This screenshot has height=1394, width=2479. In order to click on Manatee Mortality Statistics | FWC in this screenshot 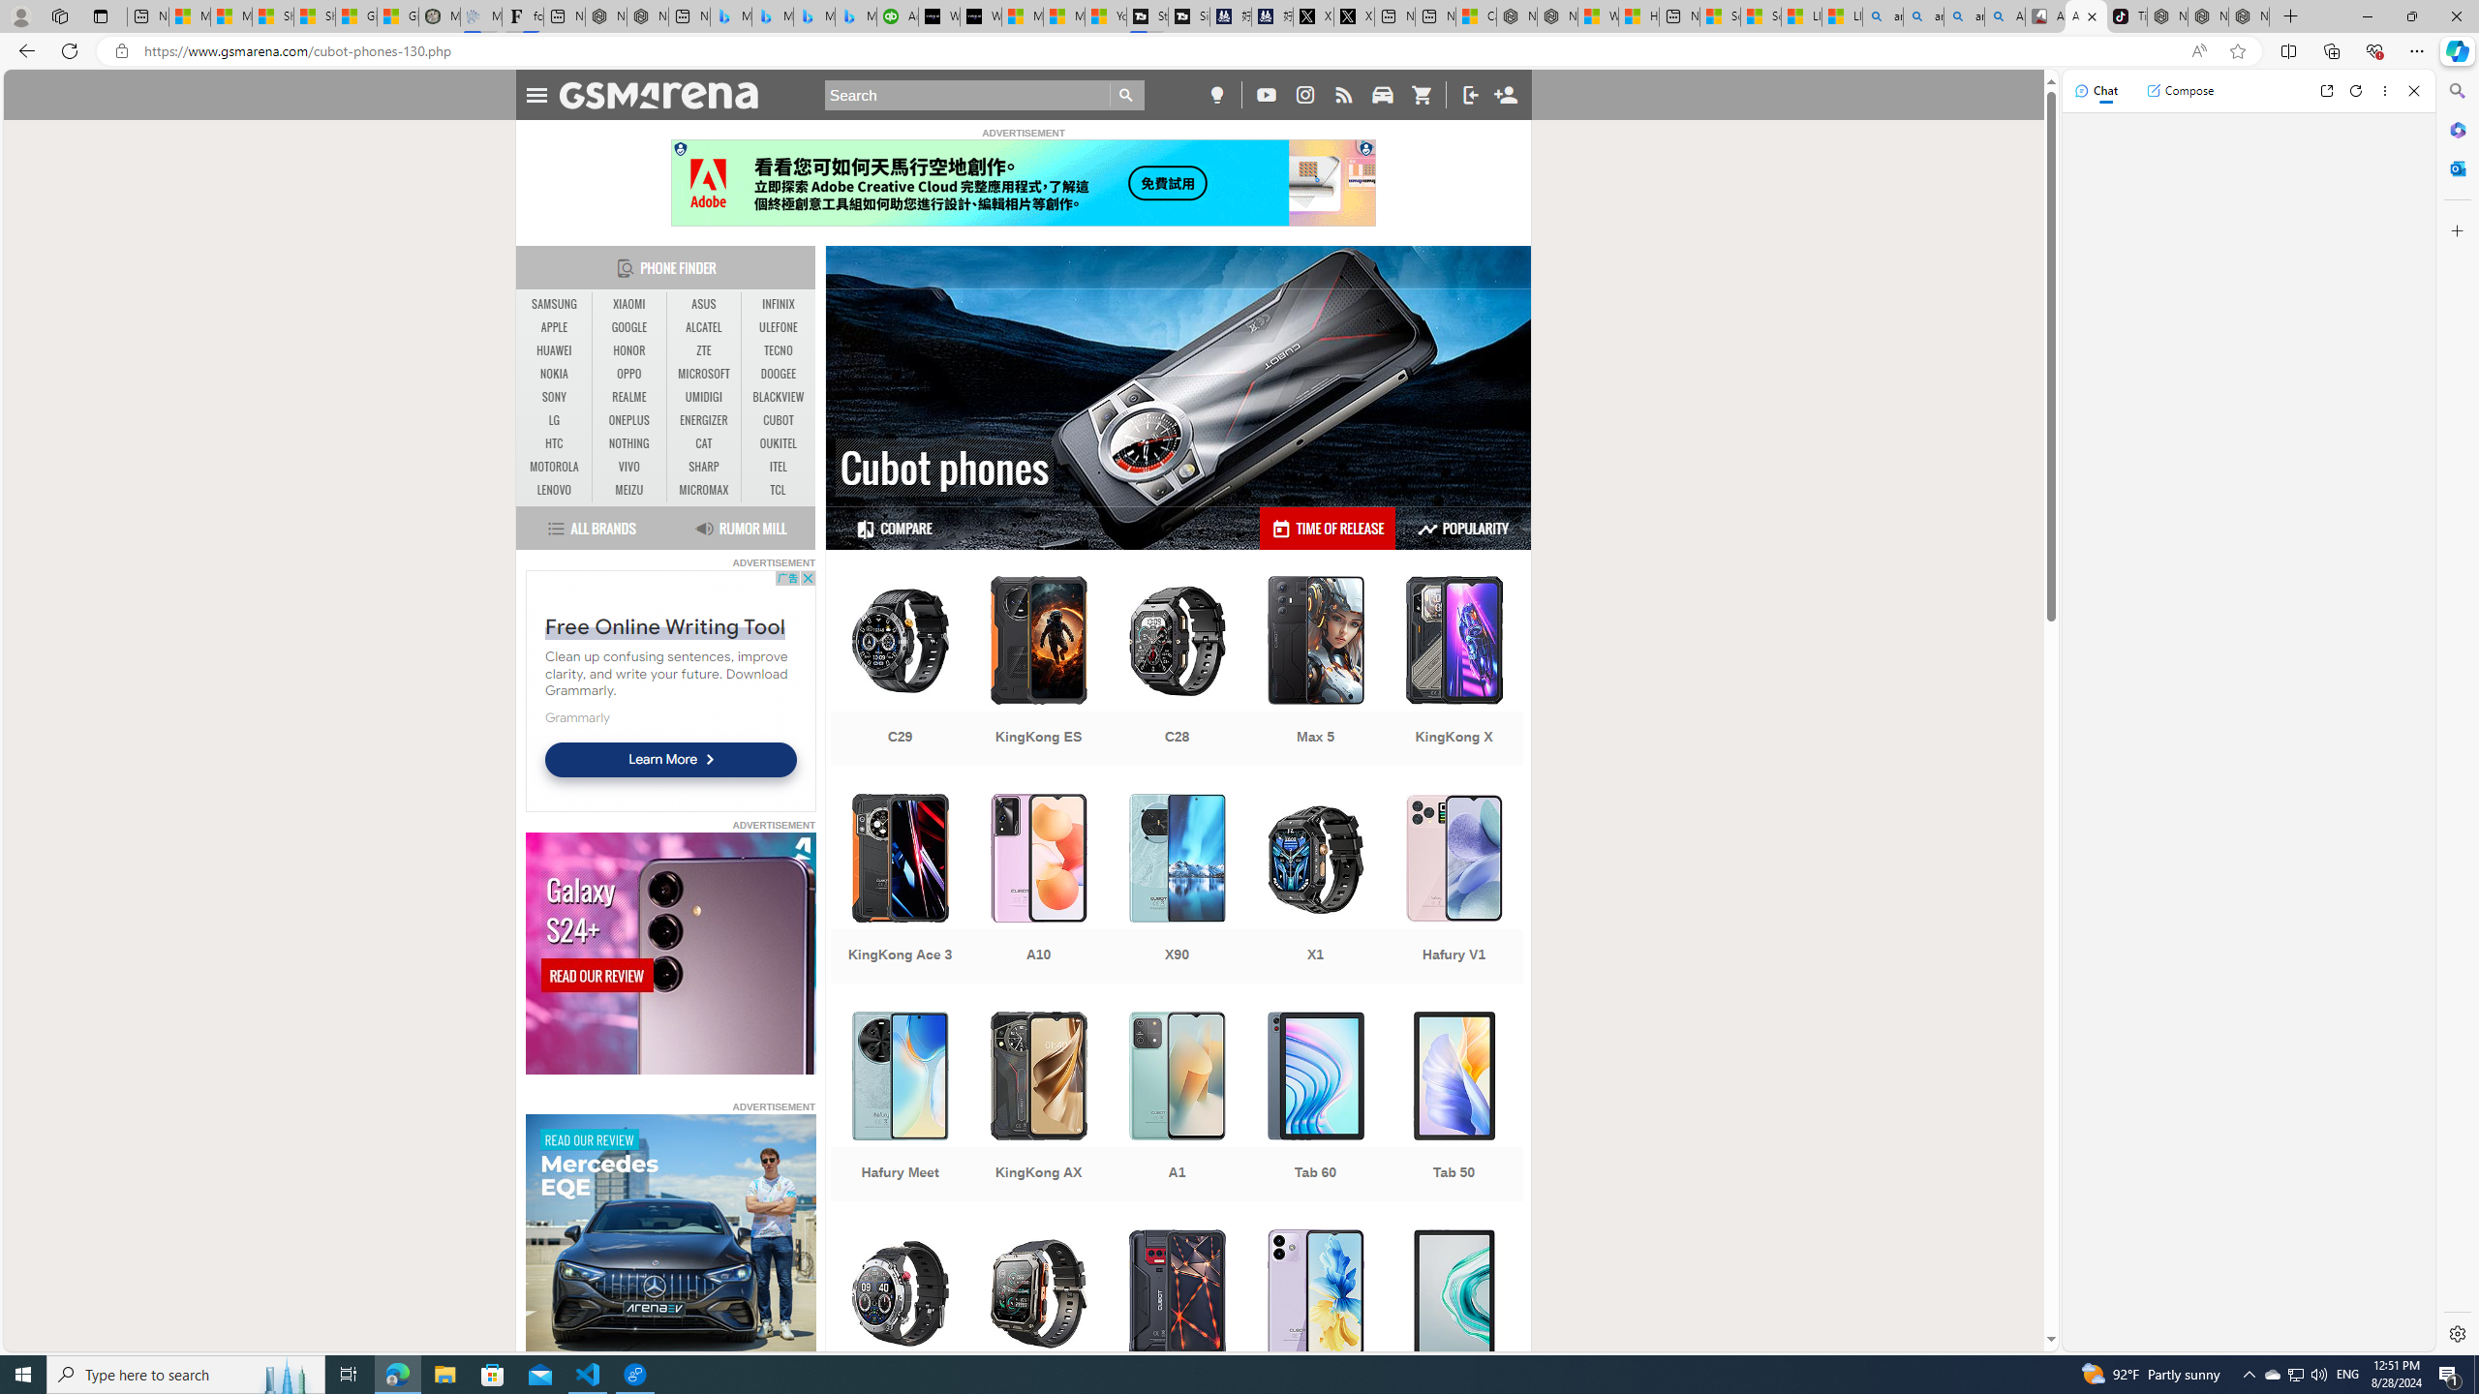, I will do `click(440, 16)`.